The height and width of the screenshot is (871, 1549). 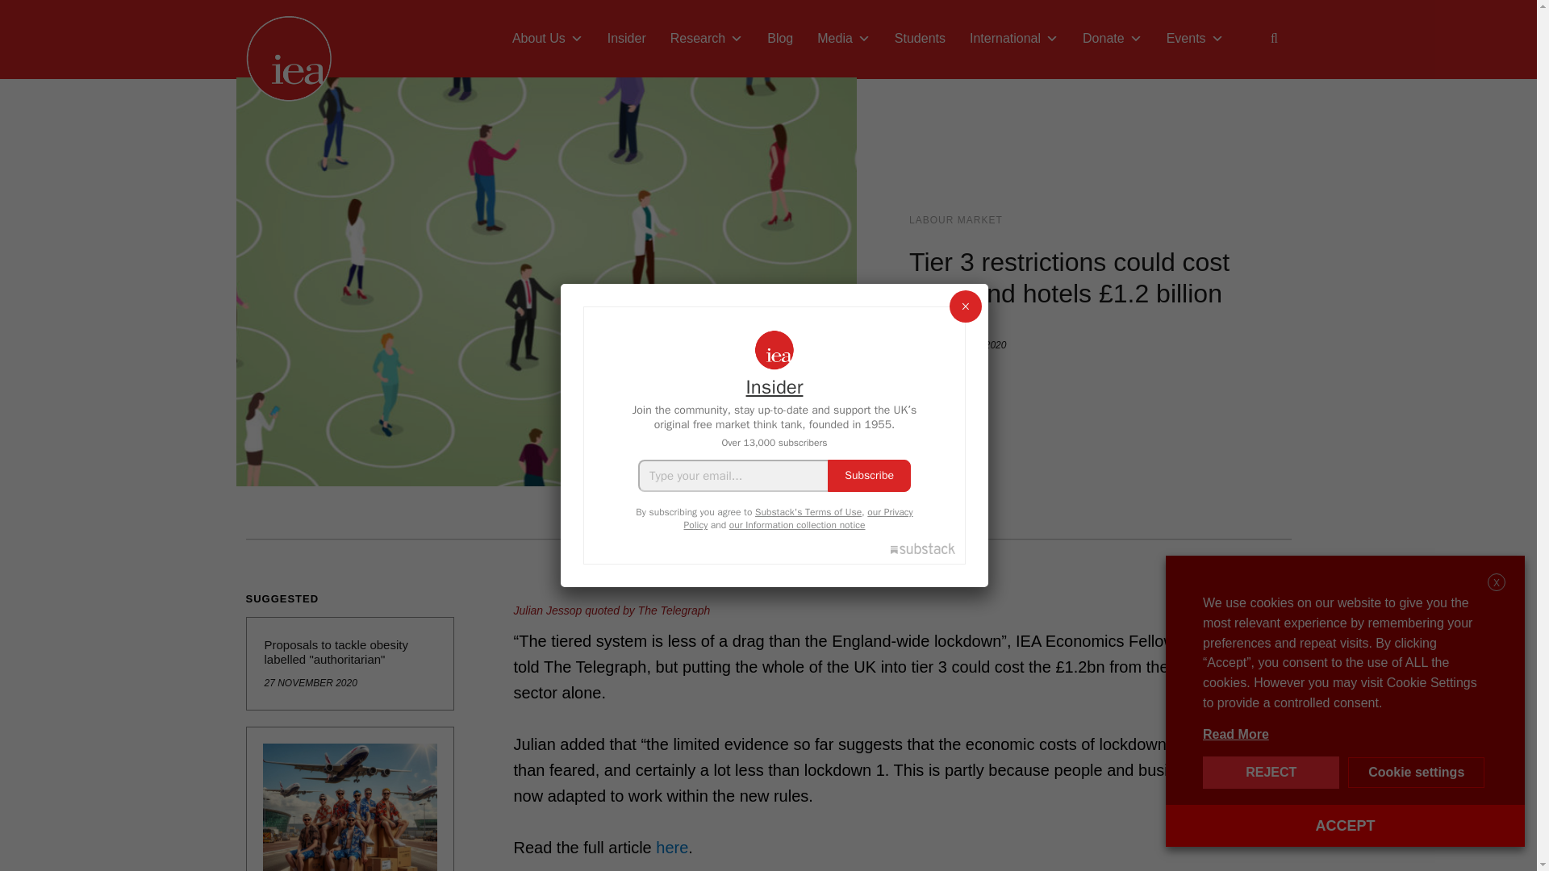 I want to click on About Us, so click(x=547, y=39).